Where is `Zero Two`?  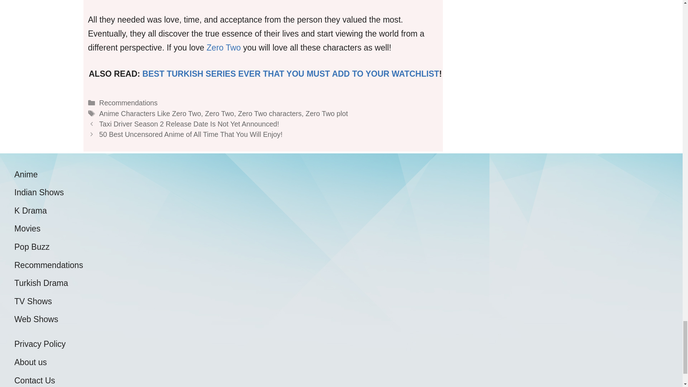 Zero Two is located at coordinates (219, 113).